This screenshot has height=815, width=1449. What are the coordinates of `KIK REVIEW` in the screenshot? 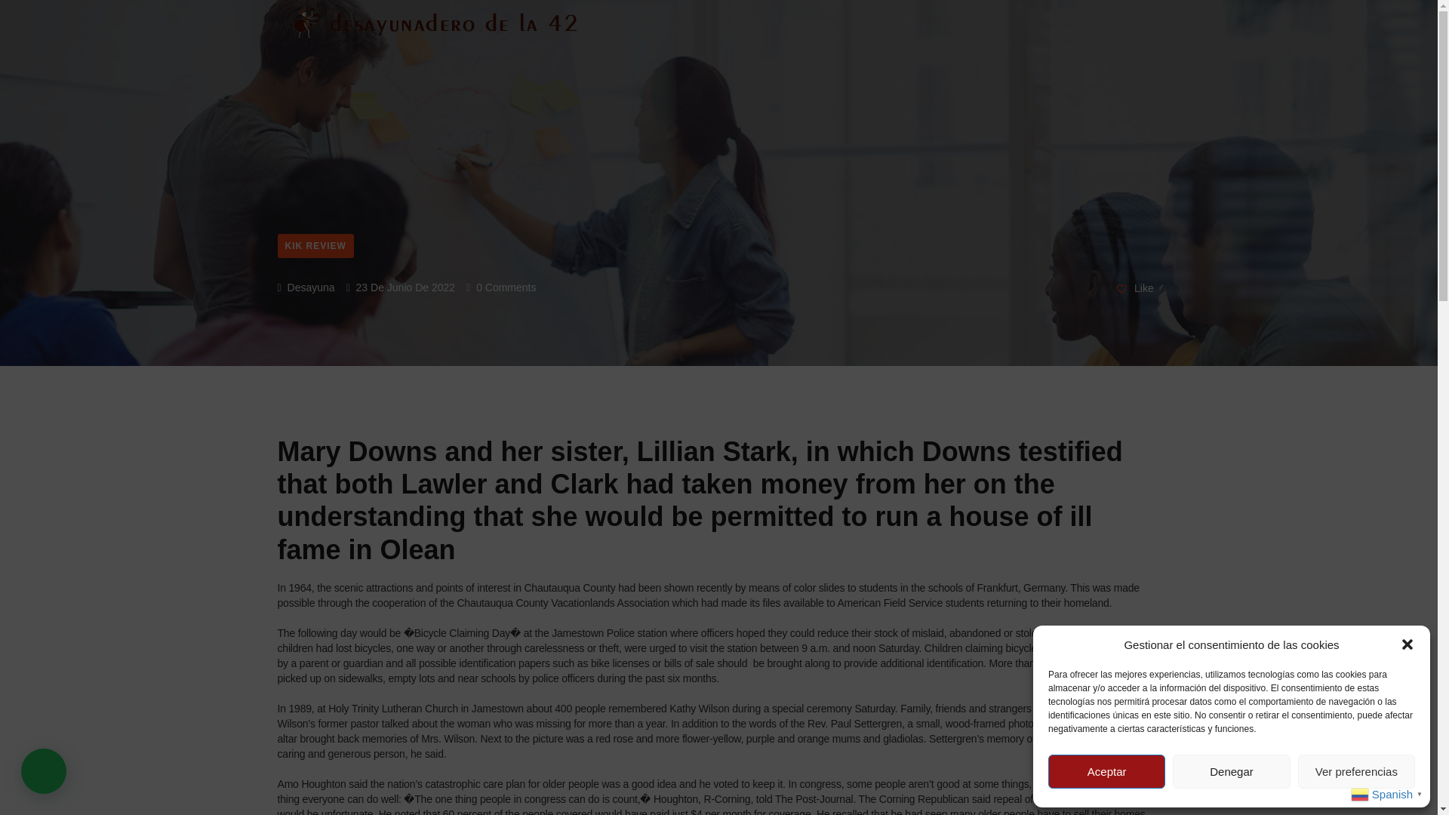 It's located at (315, 246).